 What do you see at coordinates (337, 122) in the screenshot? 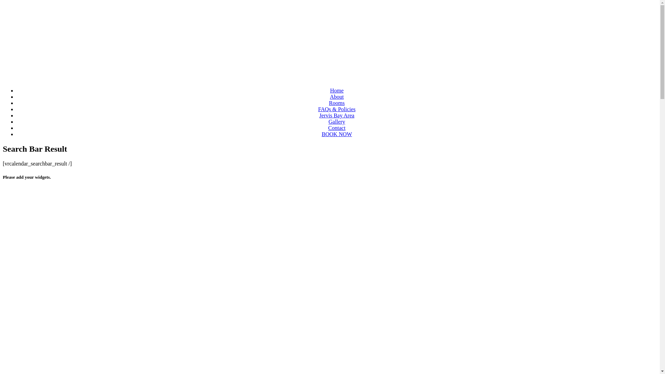
I see `Gallery` at bounding box center [337, 122].